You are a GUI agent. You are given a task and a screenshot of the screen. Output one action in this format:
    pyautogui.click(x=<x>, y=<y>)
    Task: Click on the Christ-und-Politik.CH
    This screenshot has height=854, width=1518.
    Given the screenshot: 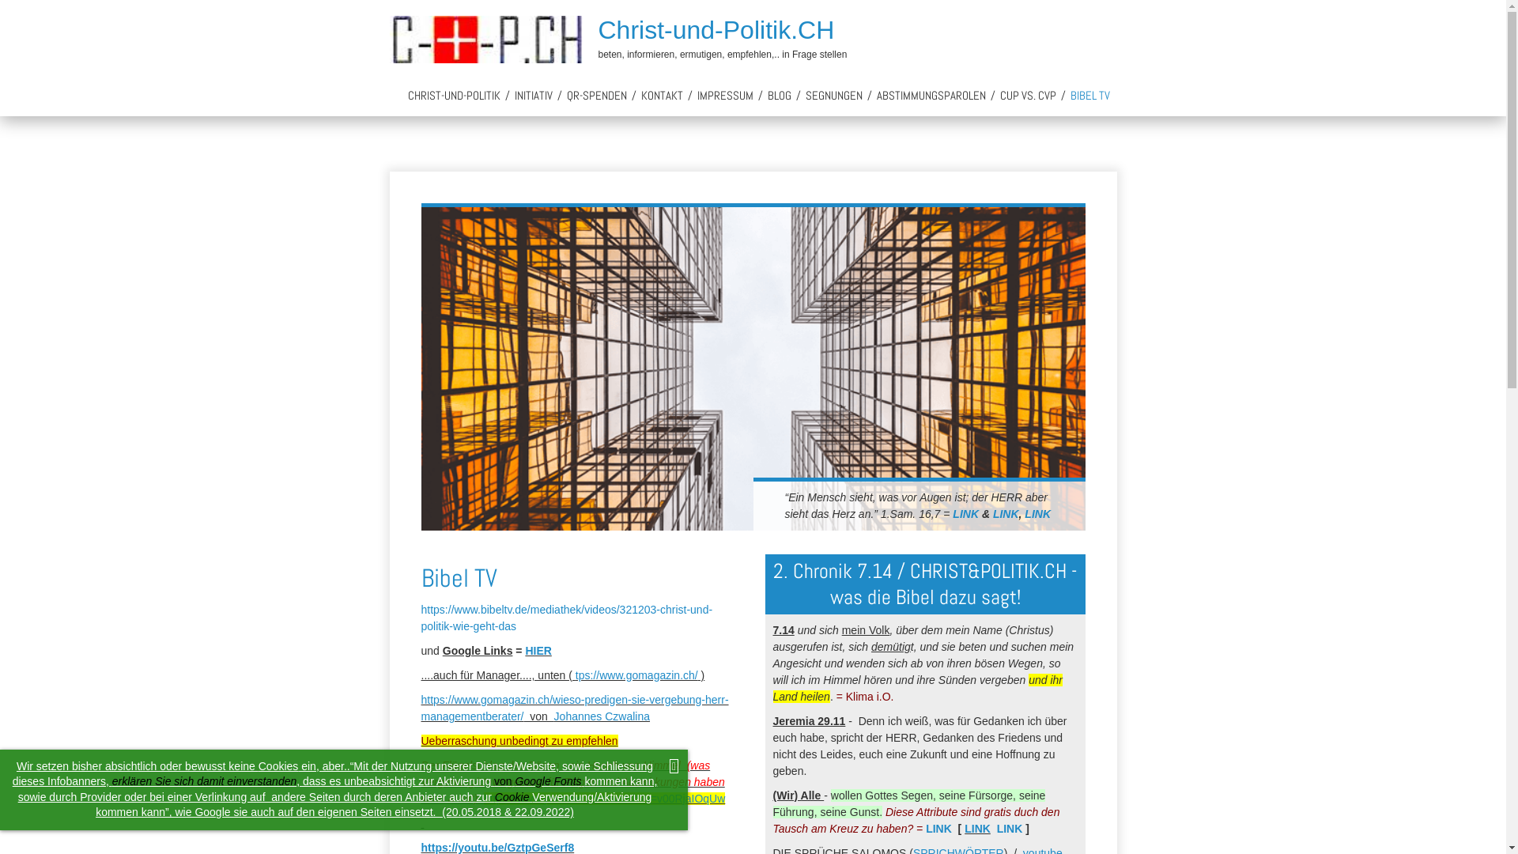 What is the action you would take?
    pyautogui.click(x=716, y=30)
    